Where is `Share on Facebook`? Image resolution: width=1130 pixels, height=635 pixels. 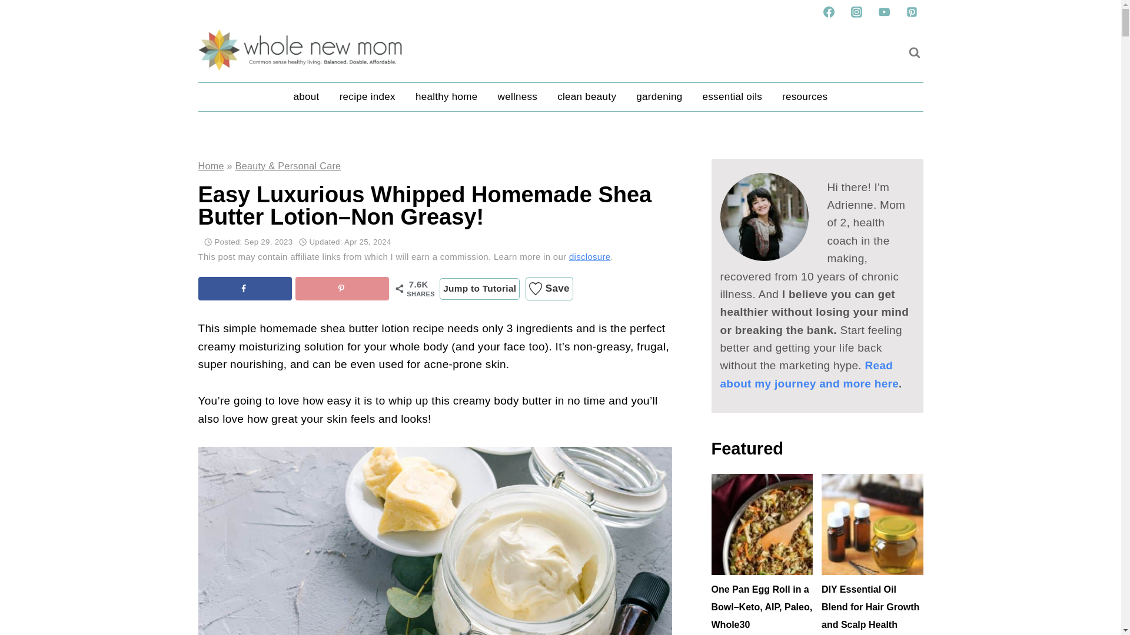 Share on Facebook is located at coordinates (245, 288).